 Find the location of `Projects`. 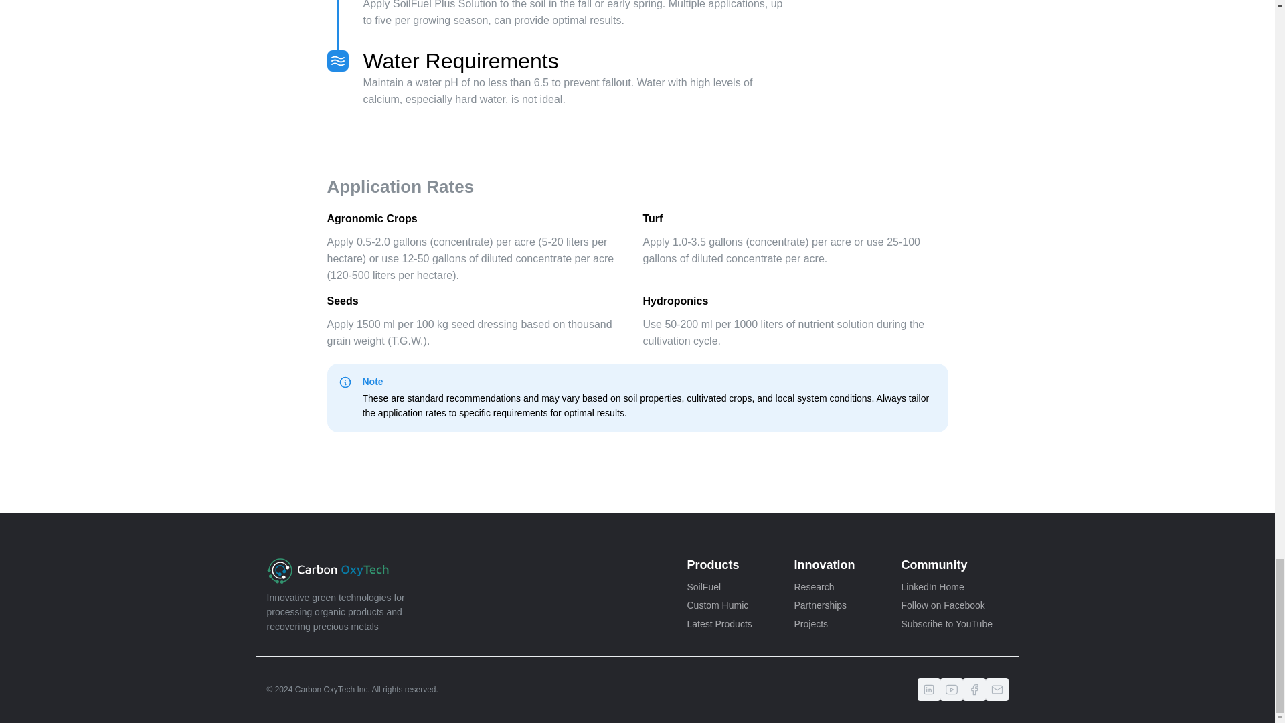

Projects is located at coordinates (847, 625).